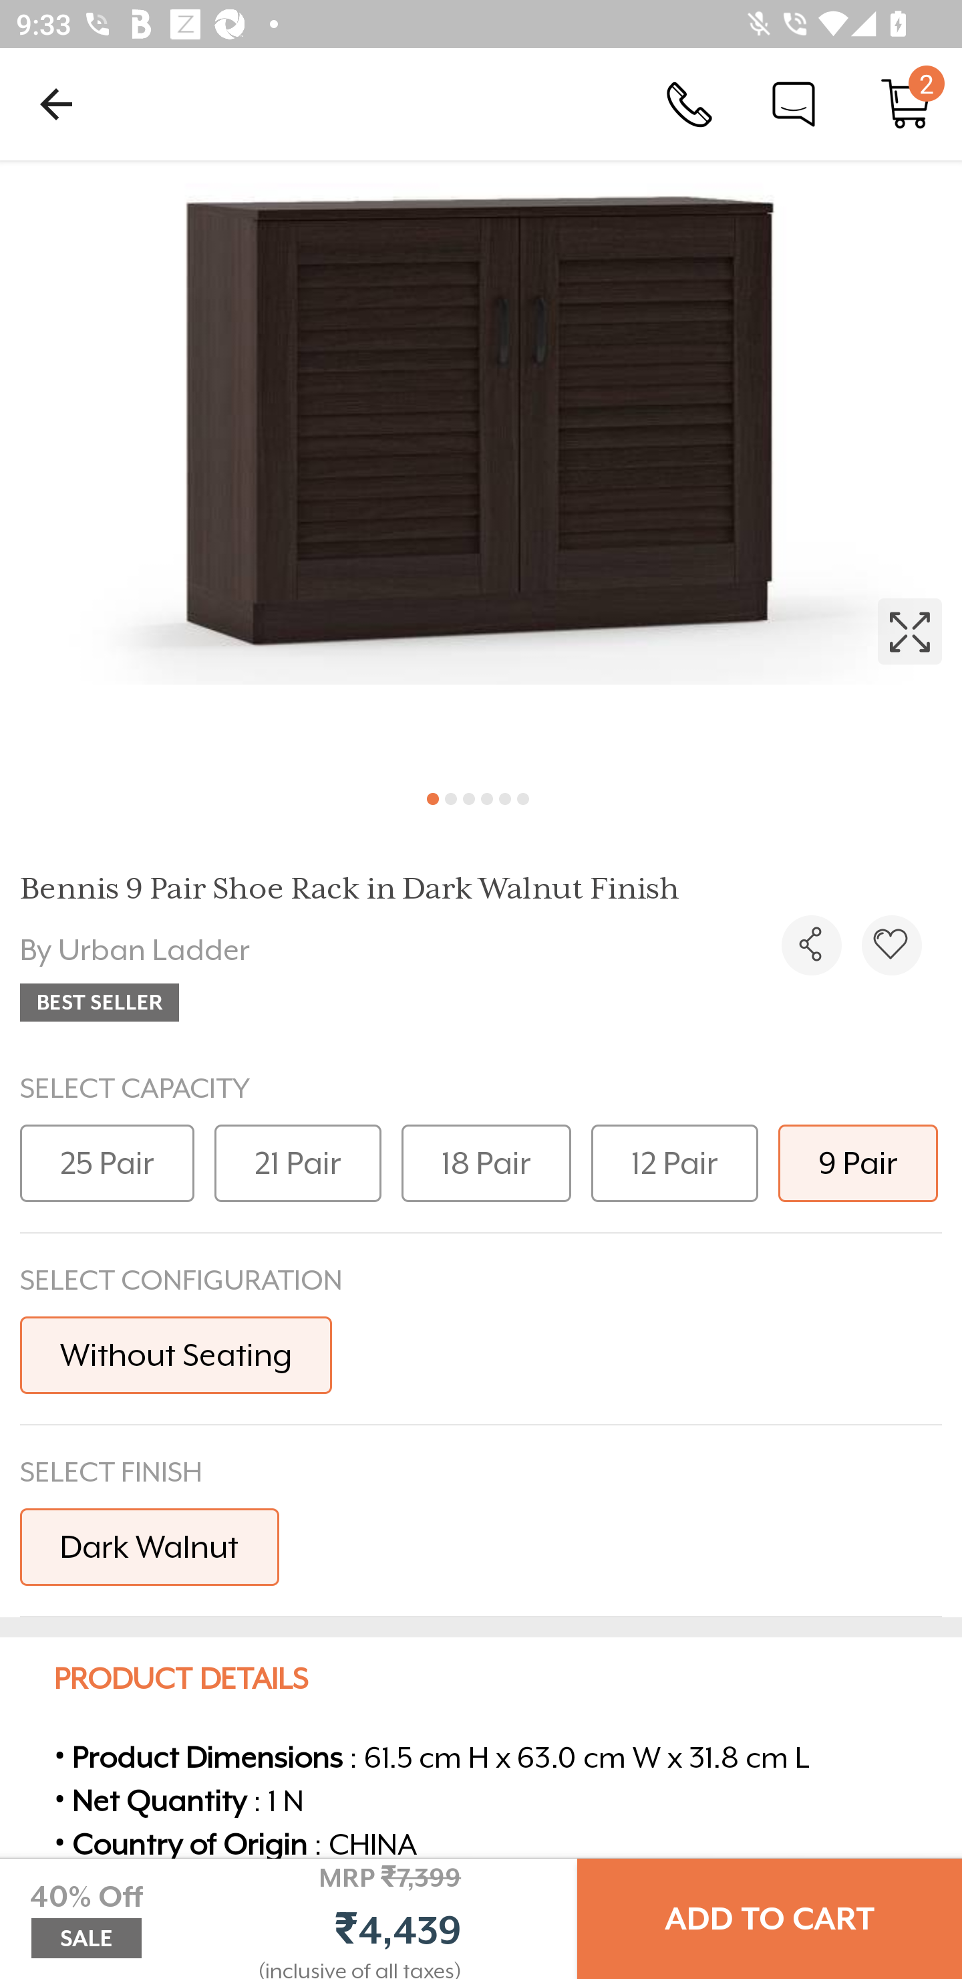 This screenshot has height=1979, width=962. Describe the element at coordinates (107, 1162) in the screenshot. I see `25 Pair` at that location.